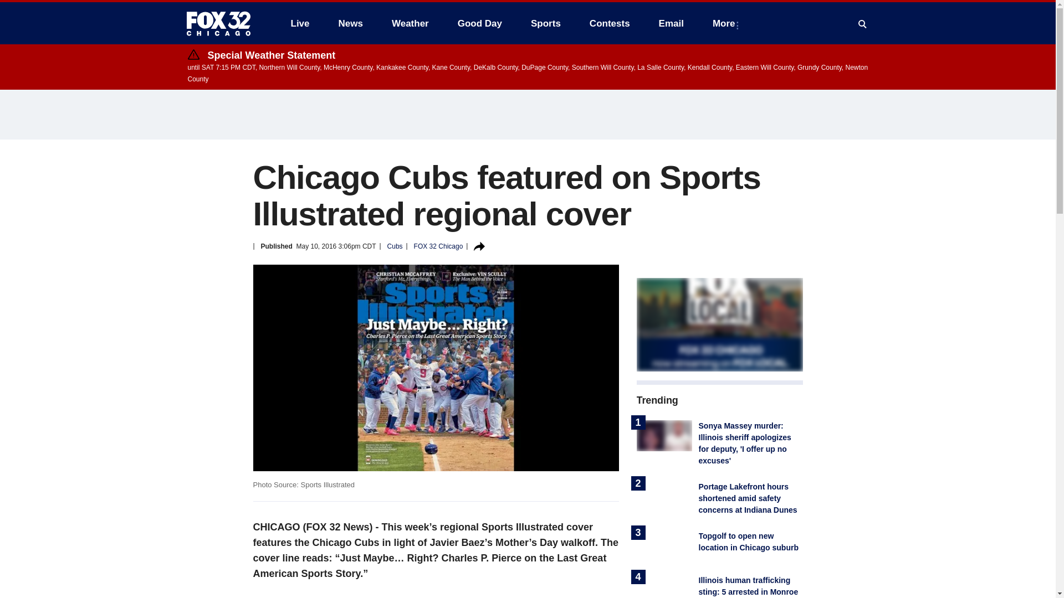  What do you see at coordinates (350, 23) in the screenshot?
I see `News` at bounding box center [350, 23].